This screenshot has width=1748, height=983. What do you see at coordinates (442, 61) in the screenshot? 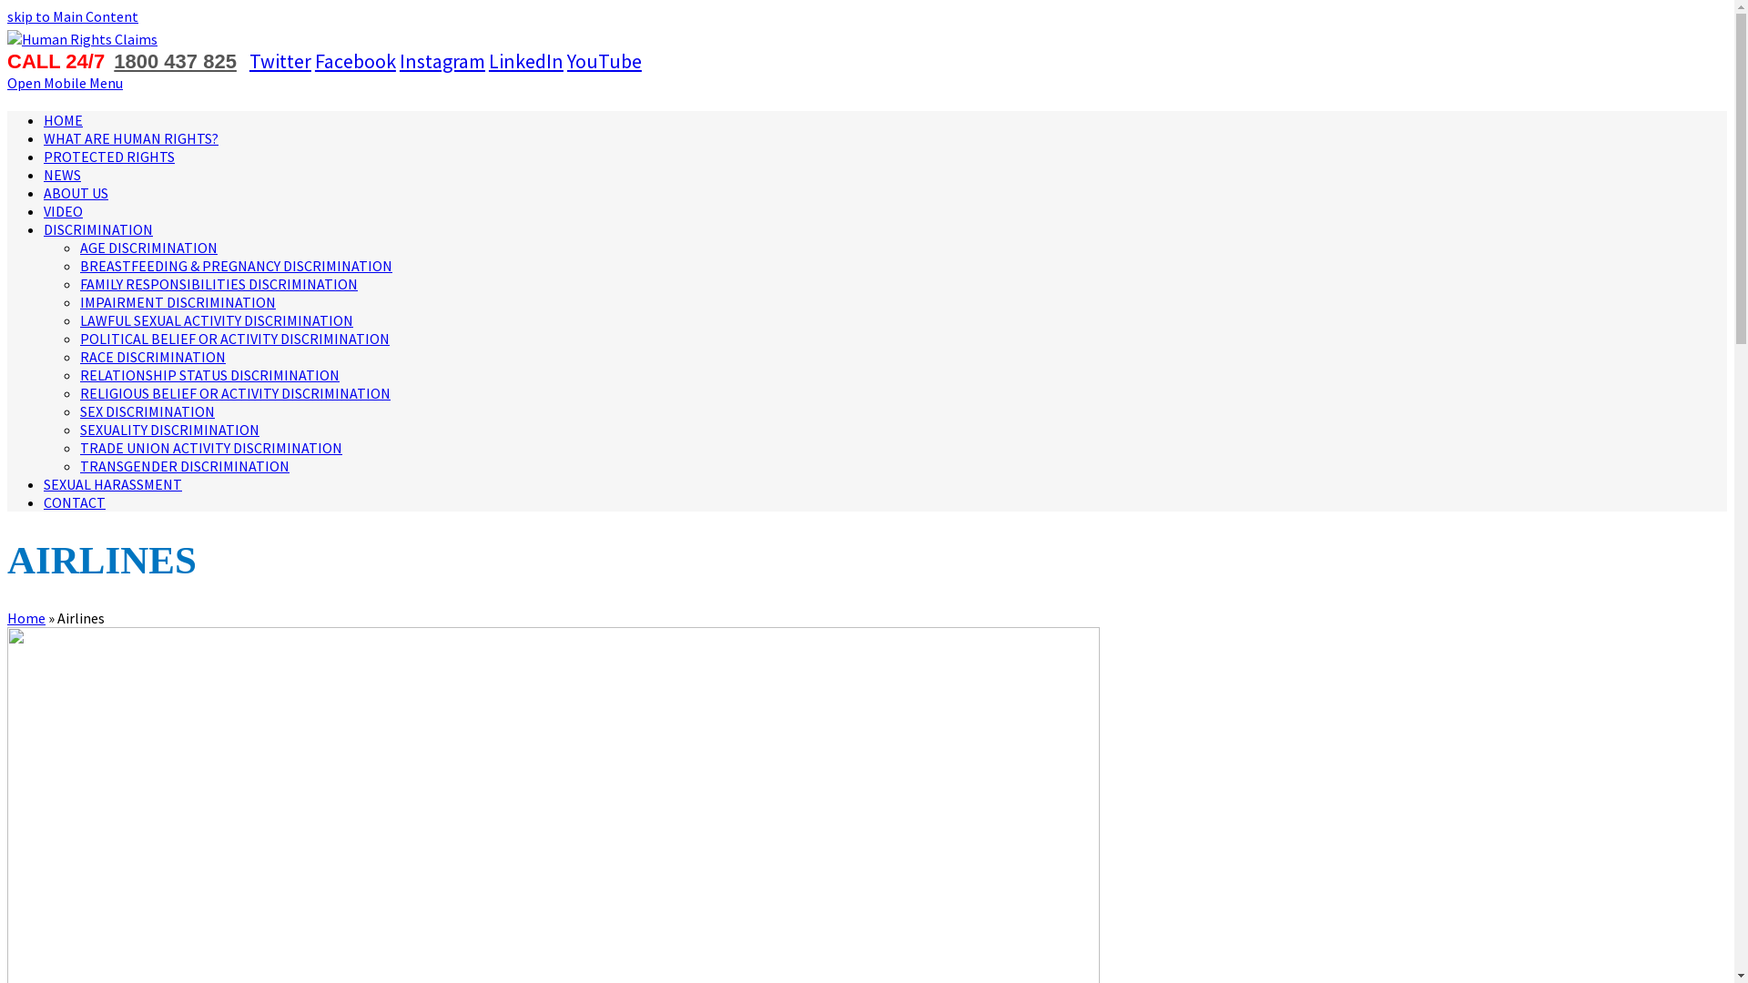
I see `Instagram` at bounding box center [442, 61].